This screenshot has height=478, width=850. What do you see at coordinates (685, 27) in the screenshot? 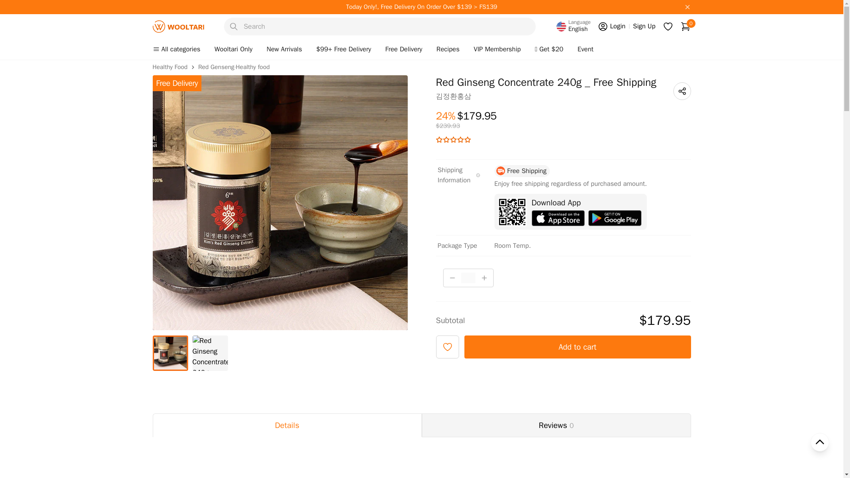
I see `Login` at bounding box center [685, 27].